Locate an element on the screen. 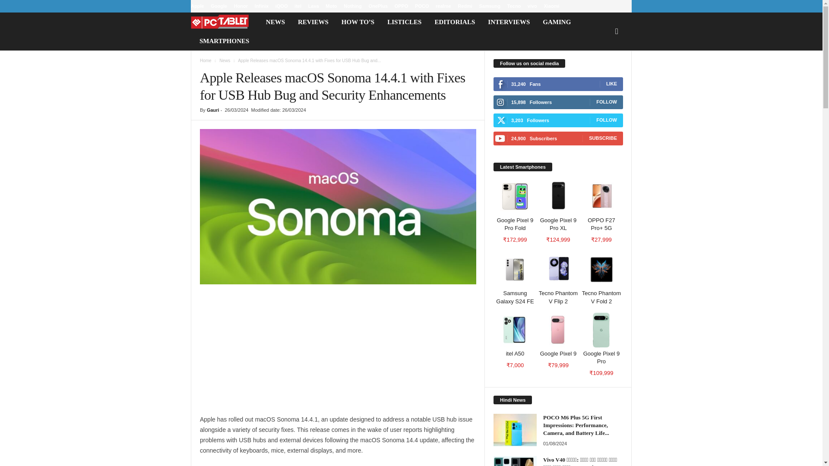 Image resolution: width=829 pixels, height=466 pixels. OnePlus is located at coordinates (378, 6).